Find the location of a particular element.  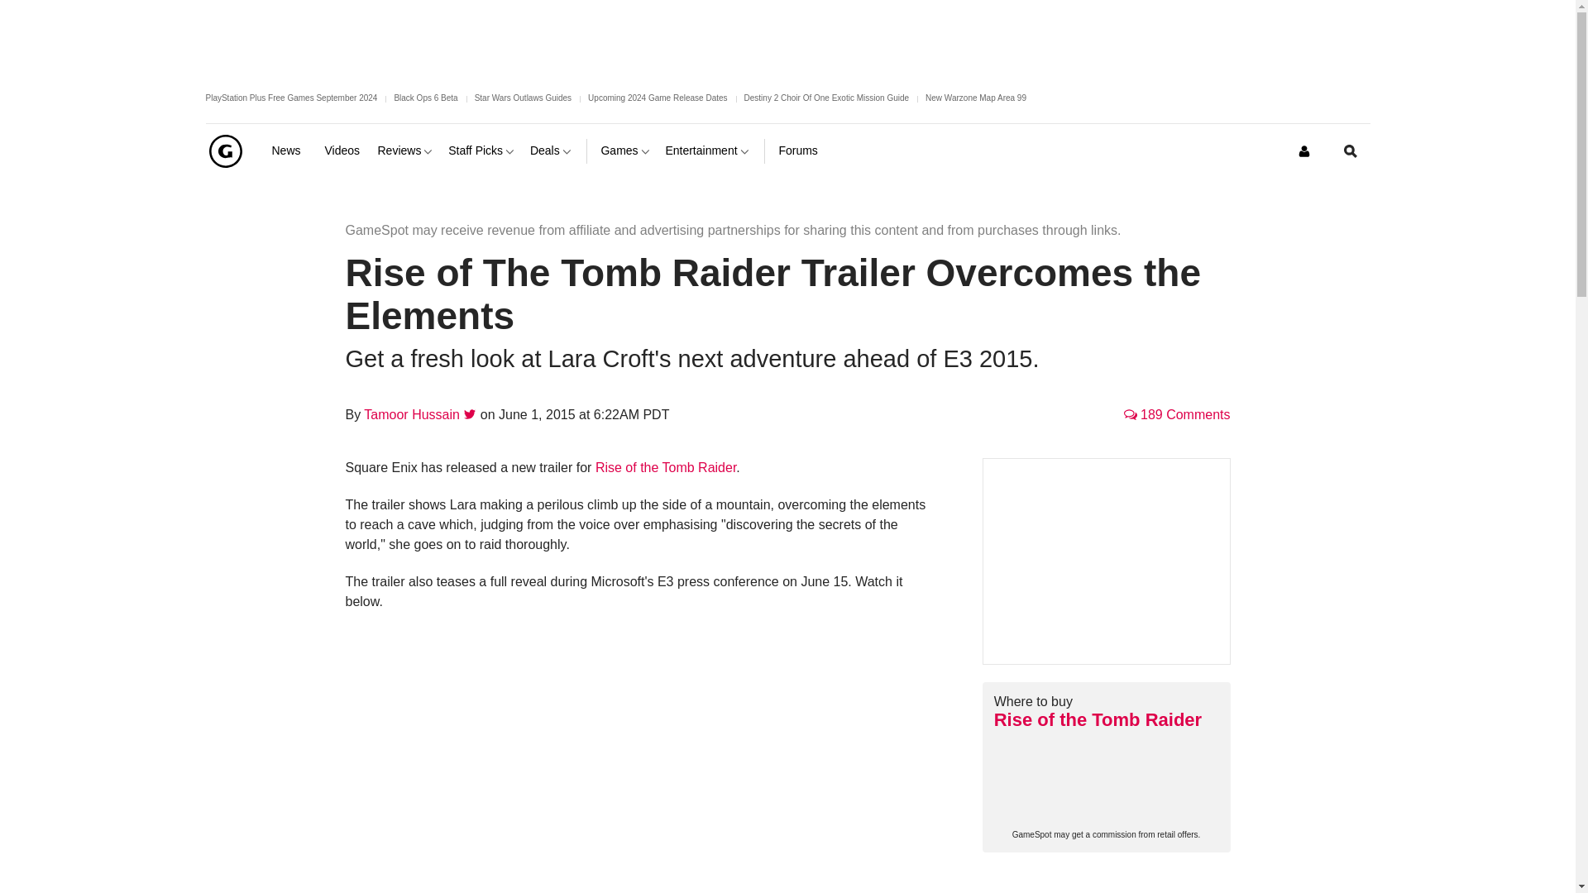

Black Ops 6 Beta is located at coordinates (425, 98).